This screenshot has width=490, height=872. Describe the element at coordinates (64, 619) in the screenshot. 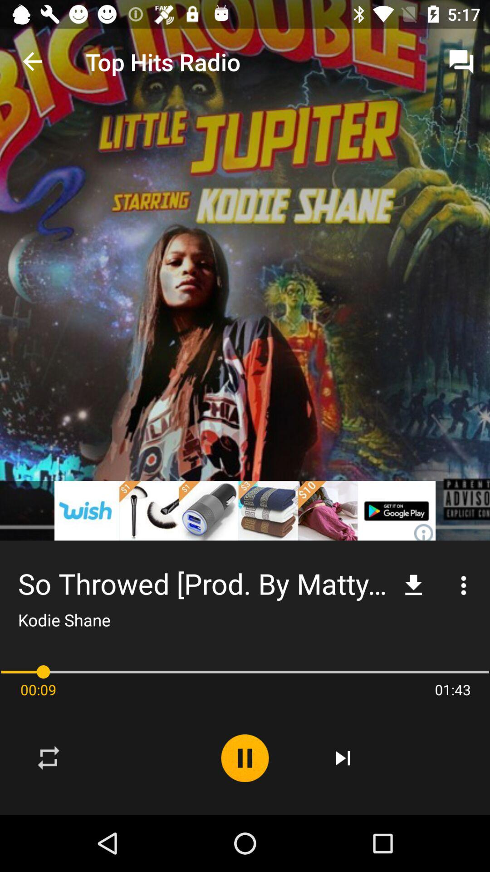

I see `flip until the kodie shane item` at that location.